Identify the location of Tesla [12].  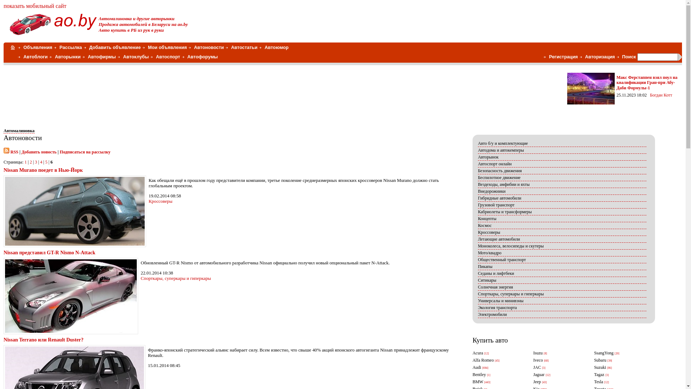
(620, 382).